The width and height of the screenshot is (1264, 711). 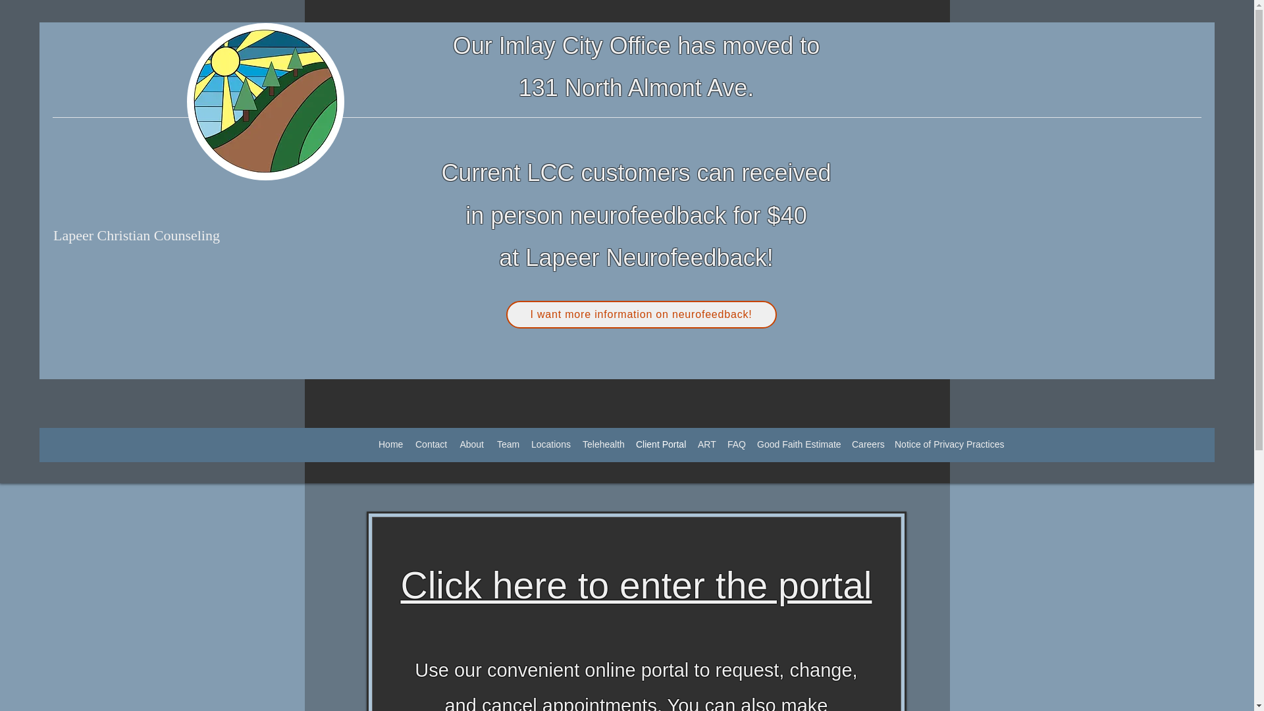 I want to click on Locations, so click(x=550, y=444).